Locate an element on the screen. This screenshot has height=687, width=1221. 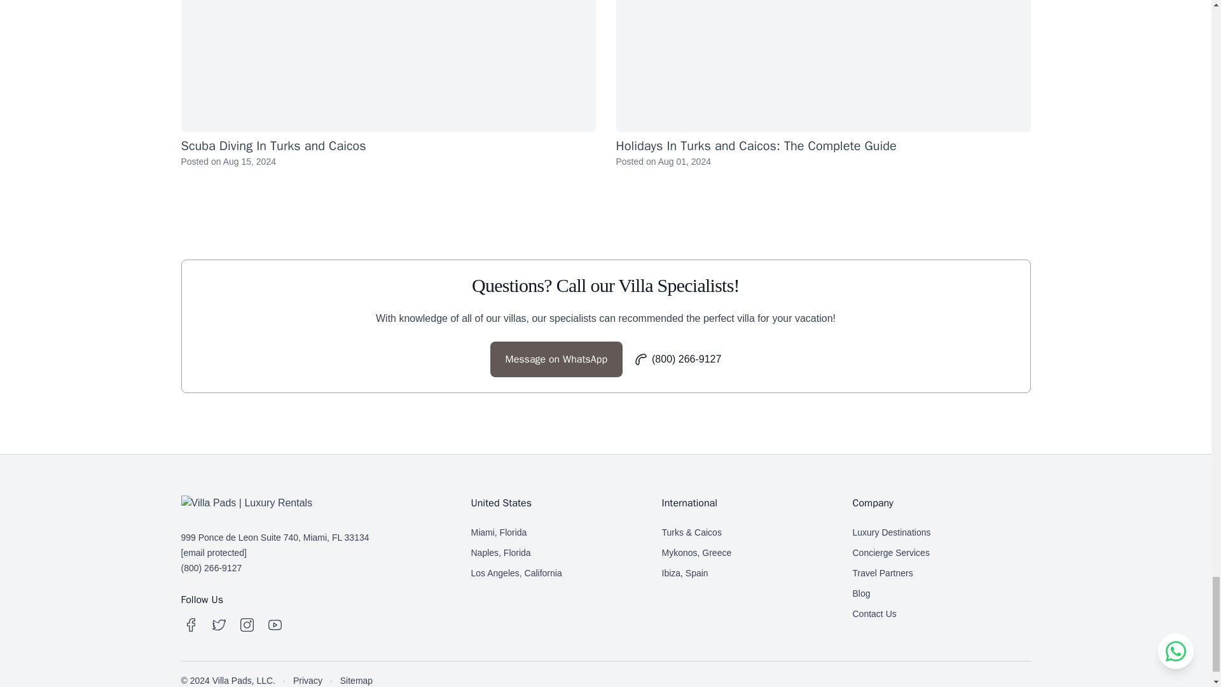
Facebook is located at coordinates (191, 625).